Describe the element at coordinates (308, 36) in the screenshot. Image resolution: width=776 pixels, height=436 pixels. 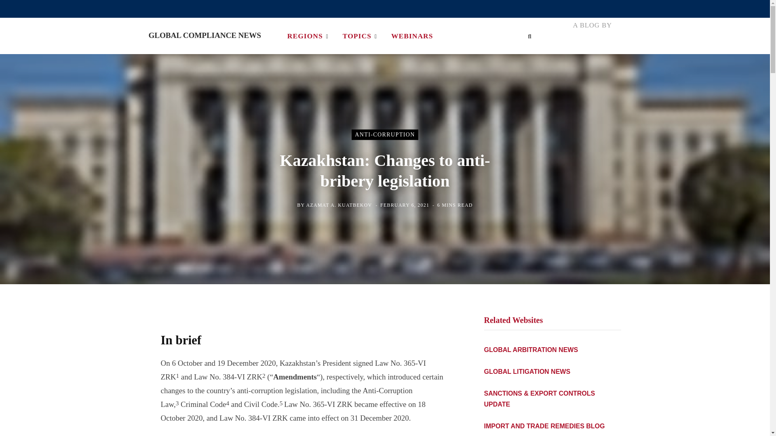
I see `REGIONS` at that location.